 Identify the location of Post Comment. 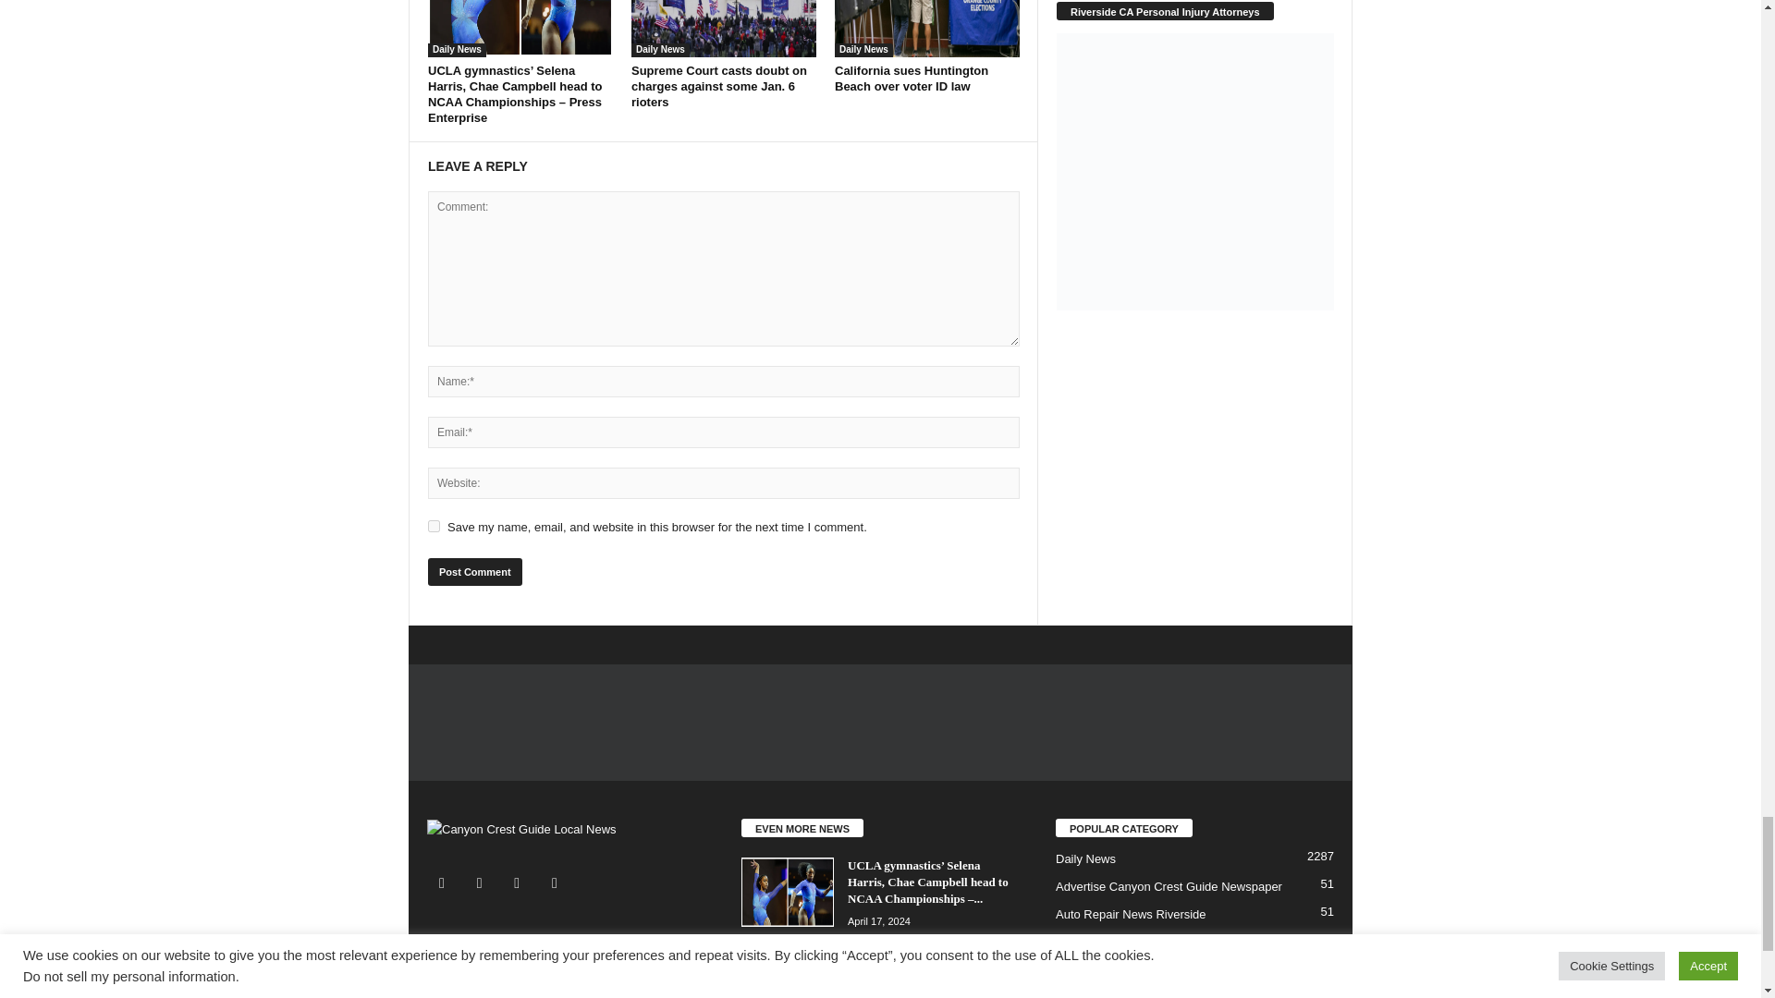
(474, 571).